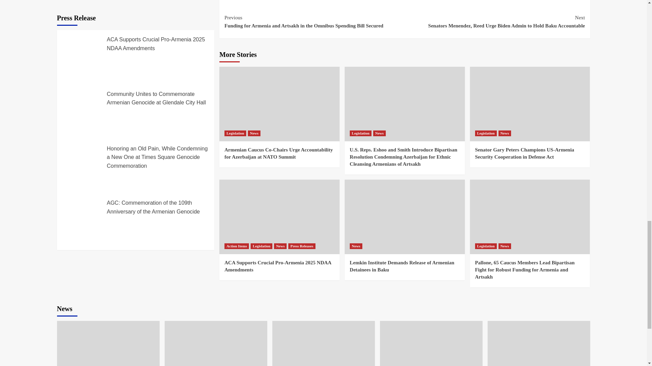 The width and height of the screenshot is (652, 366). I want to click on ACA Supports Crucial Pro-Armenia 2025 NDAA Amendments, so click(278, 266).